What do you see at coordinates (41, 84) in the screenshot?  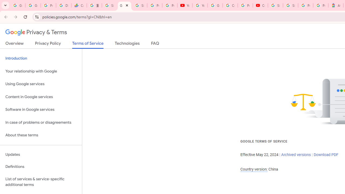 I see `Using Google services` at bounding box center [41, 84].